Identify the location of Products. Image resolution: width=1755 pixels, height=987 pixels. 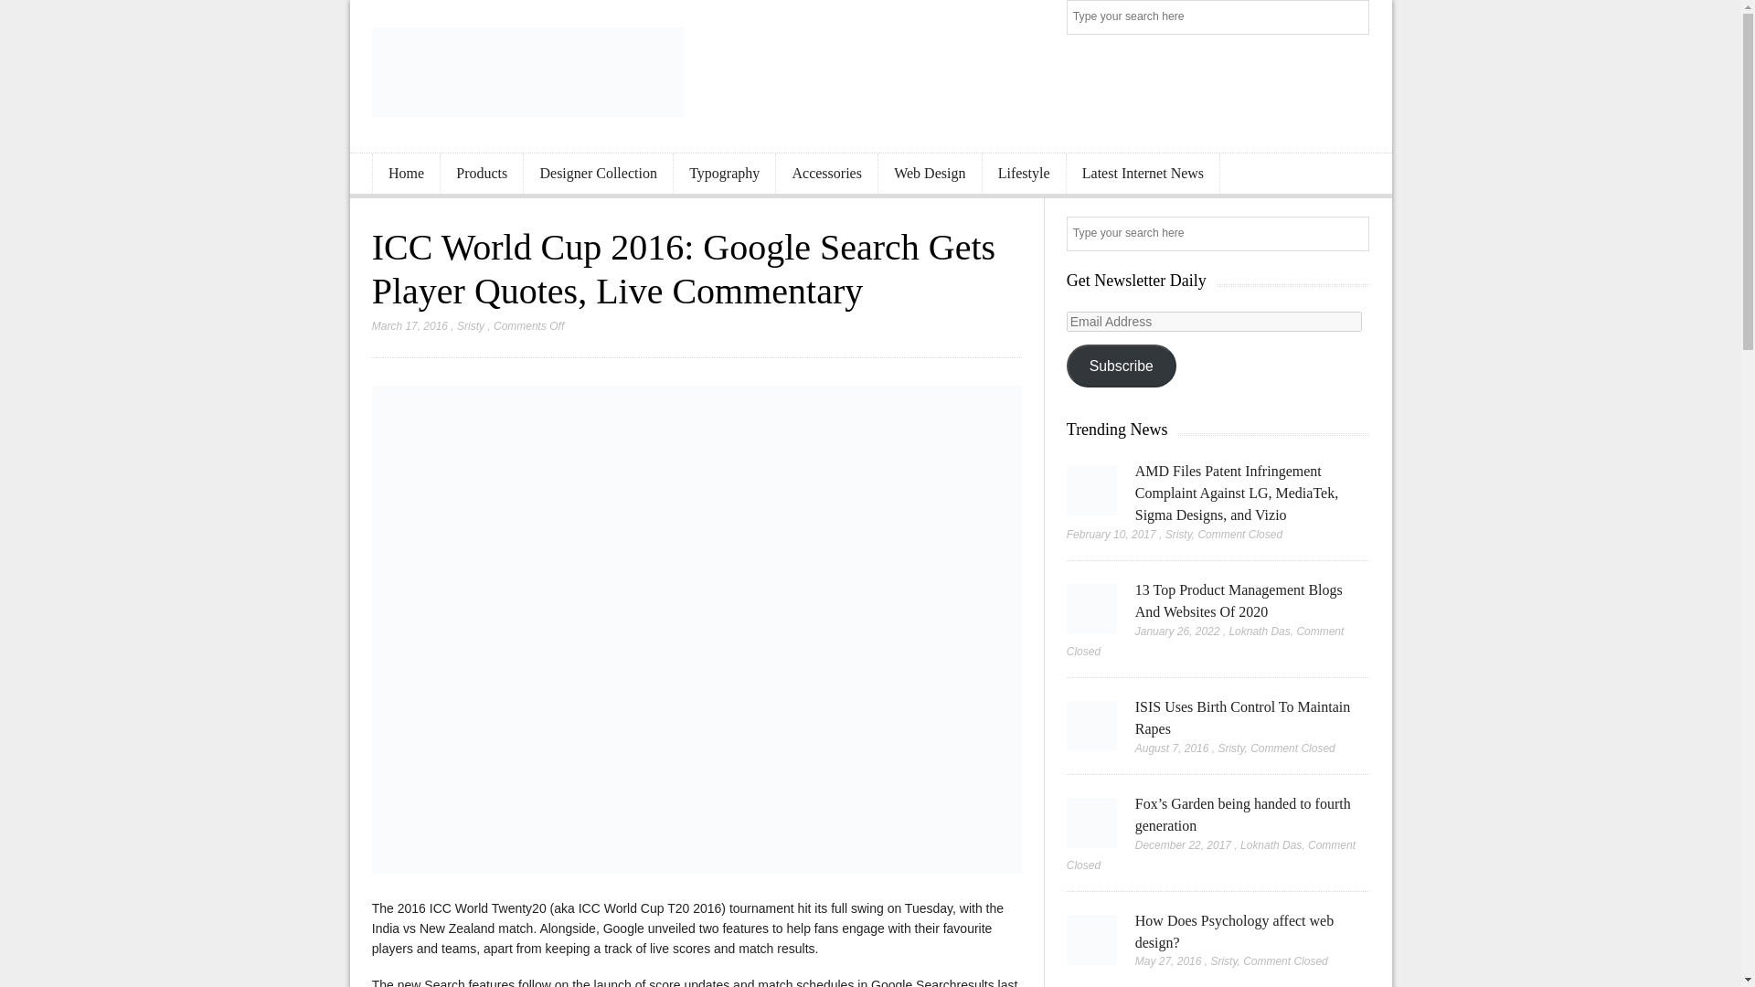
(481, 174).